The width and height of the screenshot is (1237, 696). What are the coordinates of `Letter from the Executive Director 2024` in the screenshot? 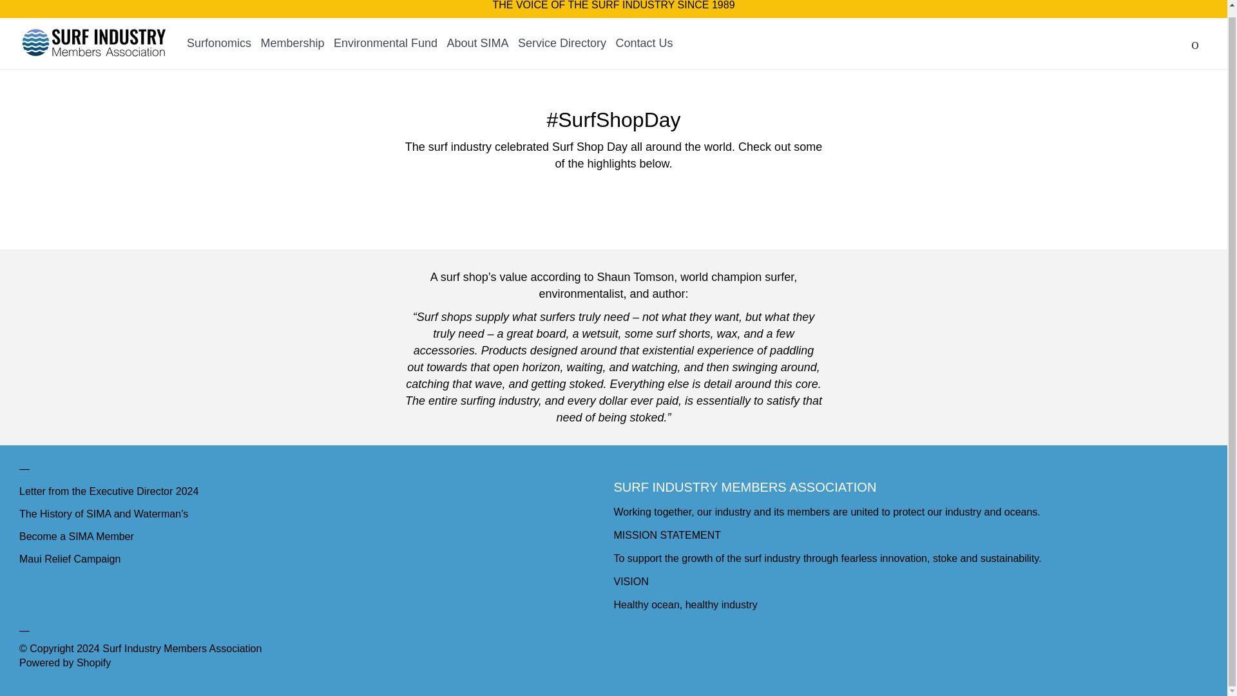 It's located at (108, 491).